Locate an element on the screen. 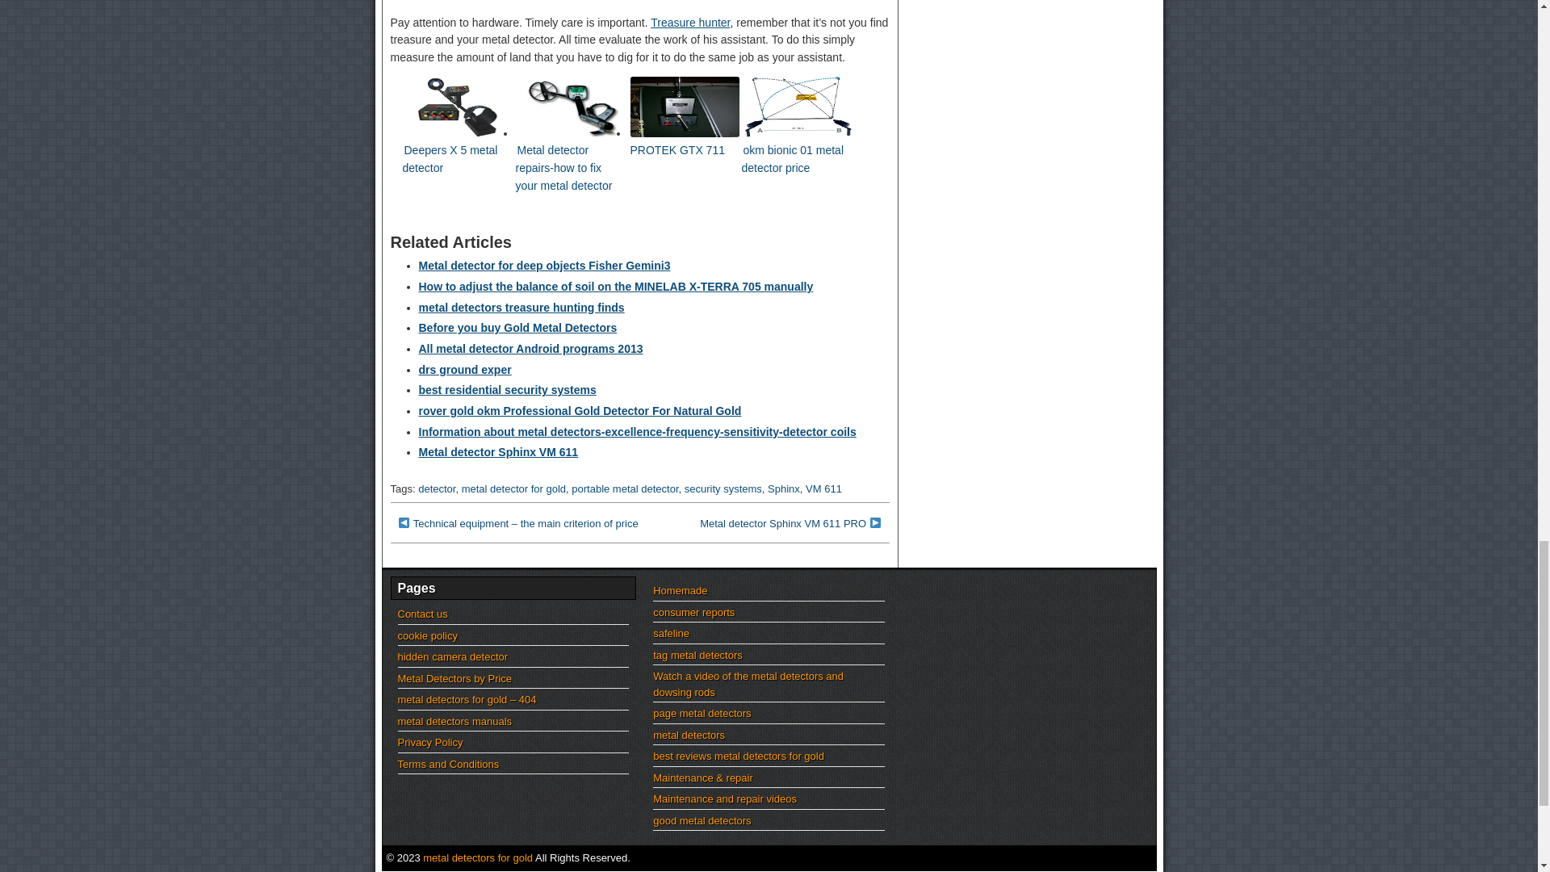 This screenshot has width=1550, height=872. Deepers X 5 metal detector is located at coordinates (449, 165).